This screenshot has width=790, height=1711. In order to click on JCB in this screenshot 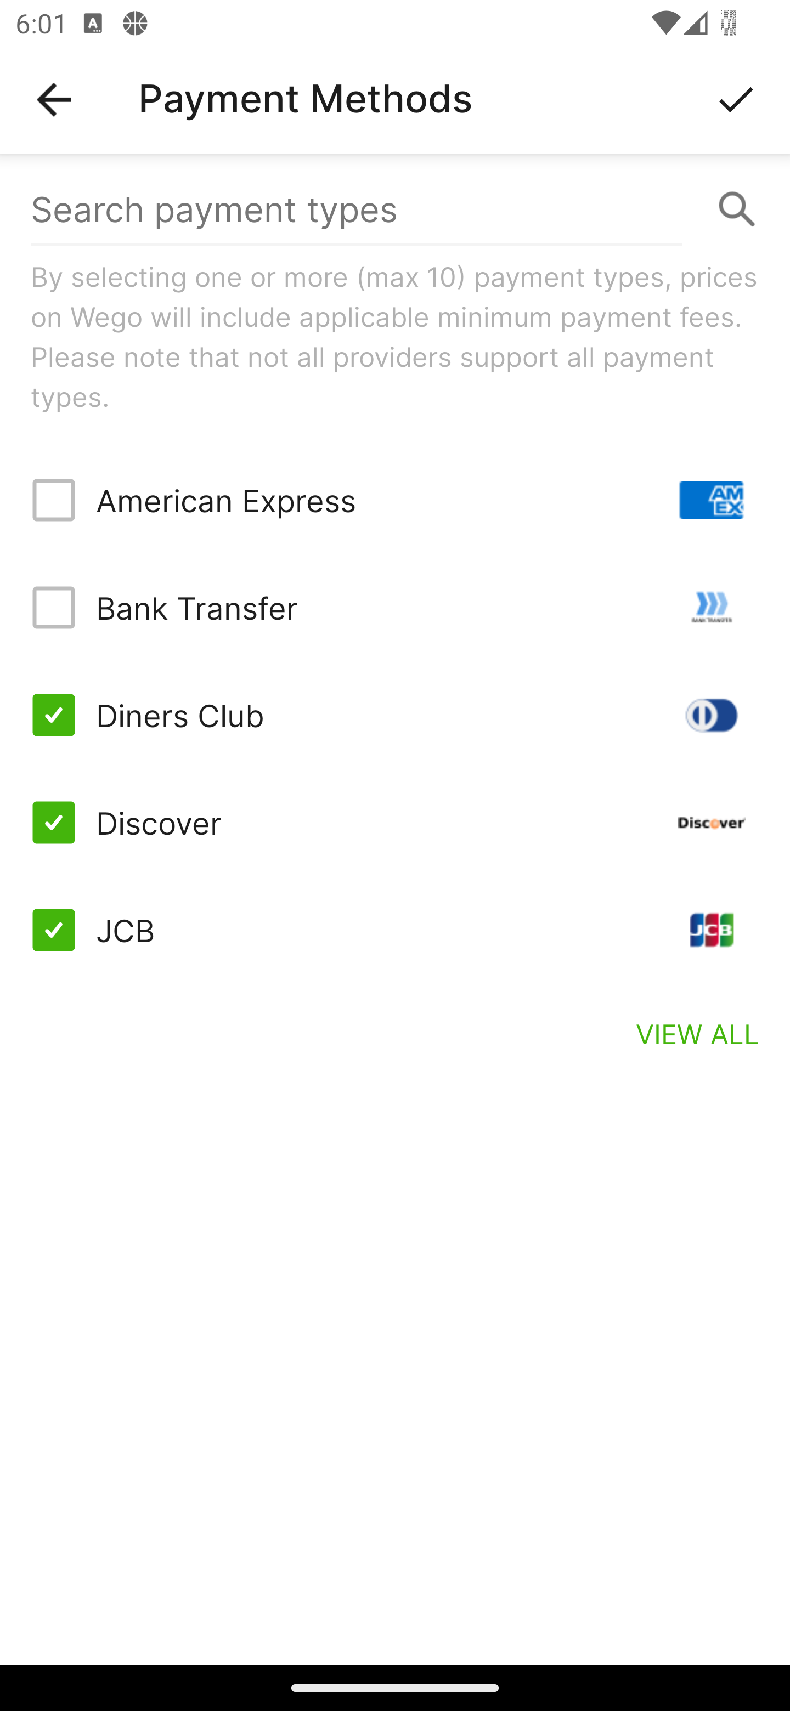, I will do `click(395, 930)`.